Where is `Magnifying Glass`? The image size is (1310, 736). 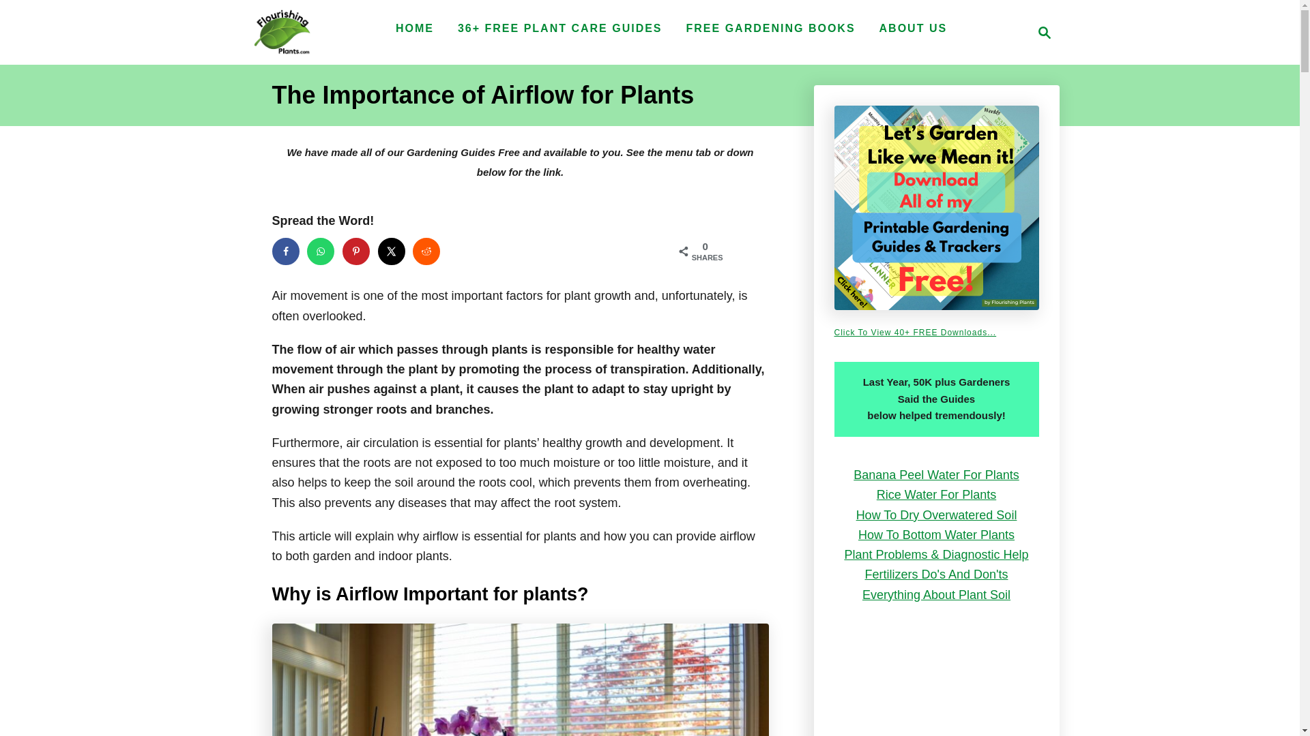
Magnifying Glass is located at coordinates (1044, 33).